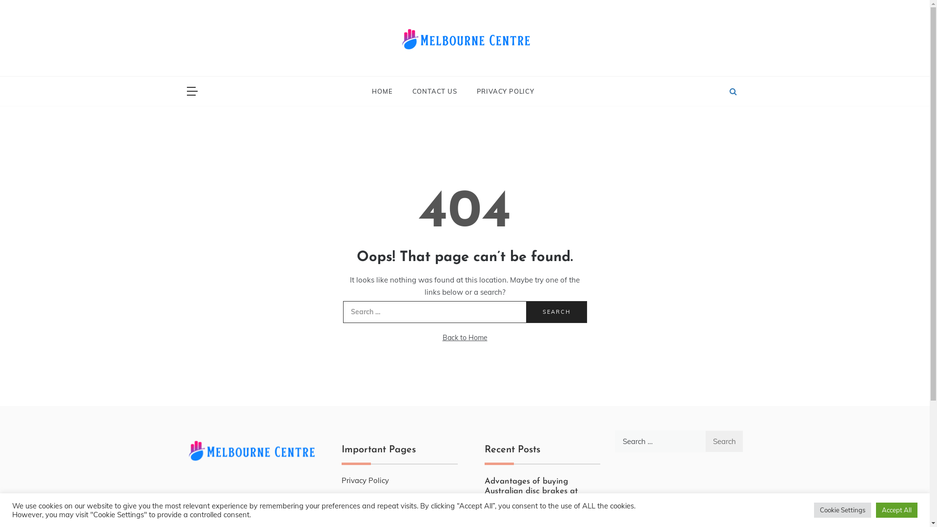  What do you see at coordinates (387, 91) in the screenshot?
I see `HOME` at bounding box center [387, 91].